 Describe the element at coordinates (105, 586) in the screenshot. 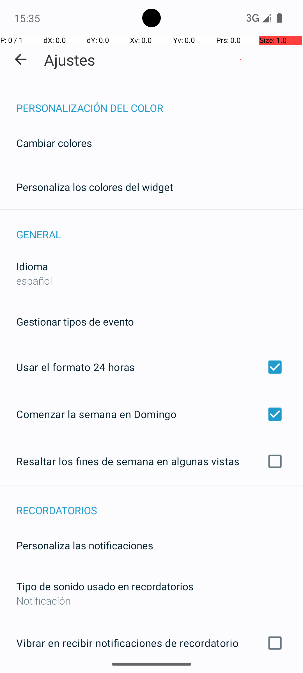

I see `Tipo de sonido usado en recordatorios` at that location.